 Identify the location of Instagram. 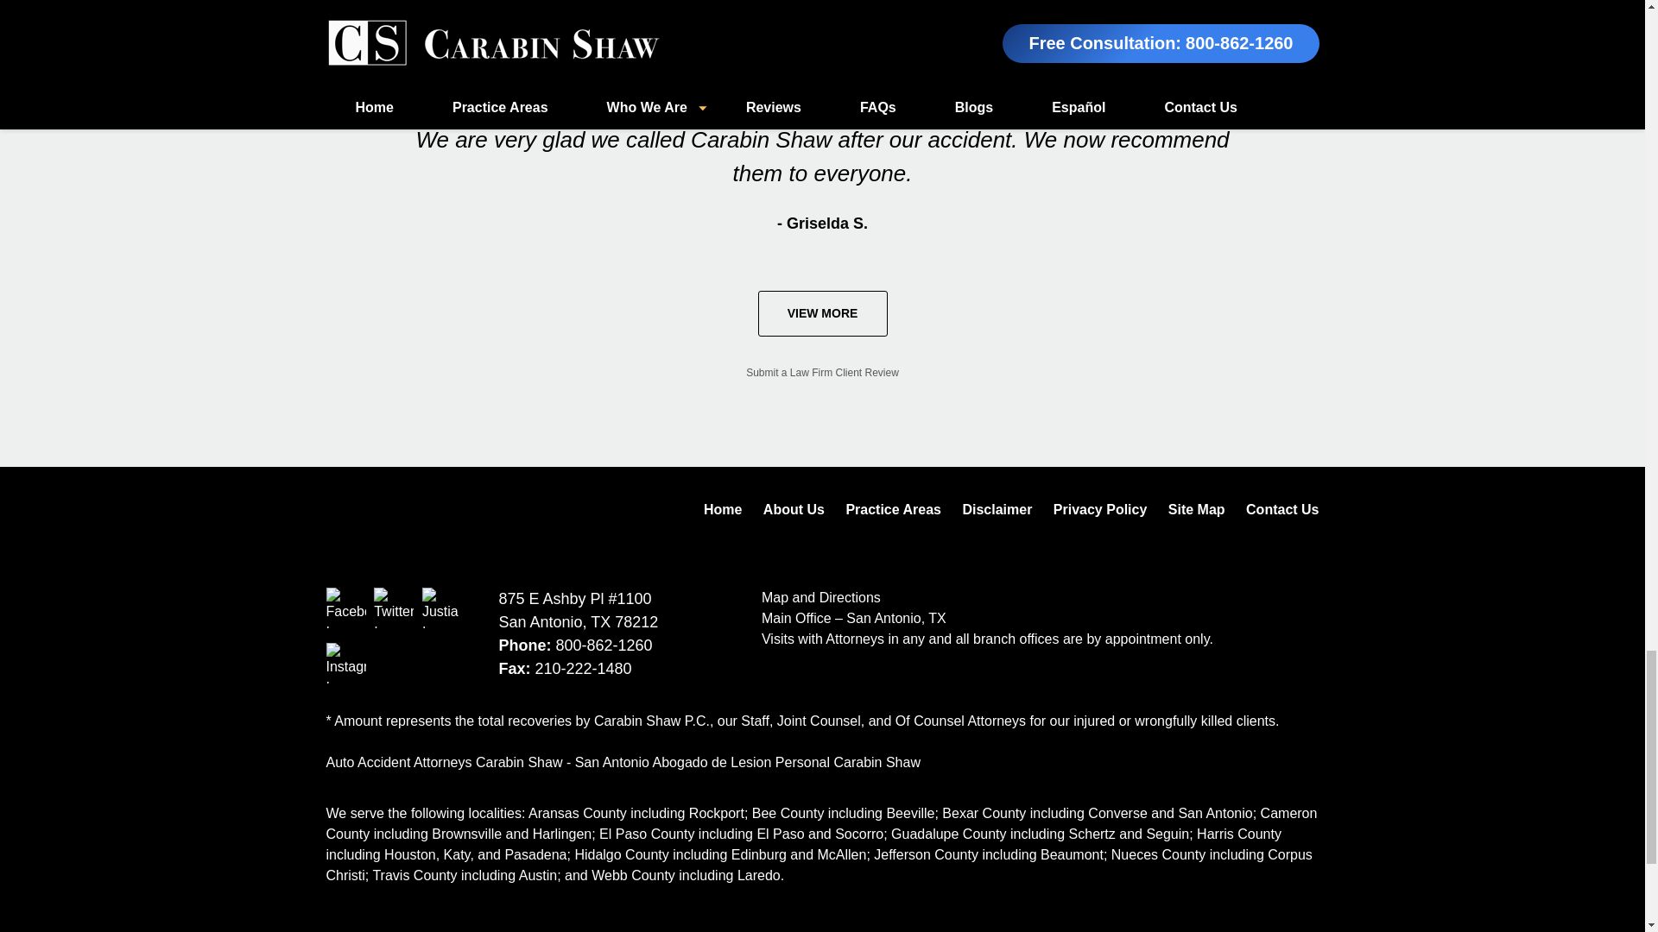
(346, 663).